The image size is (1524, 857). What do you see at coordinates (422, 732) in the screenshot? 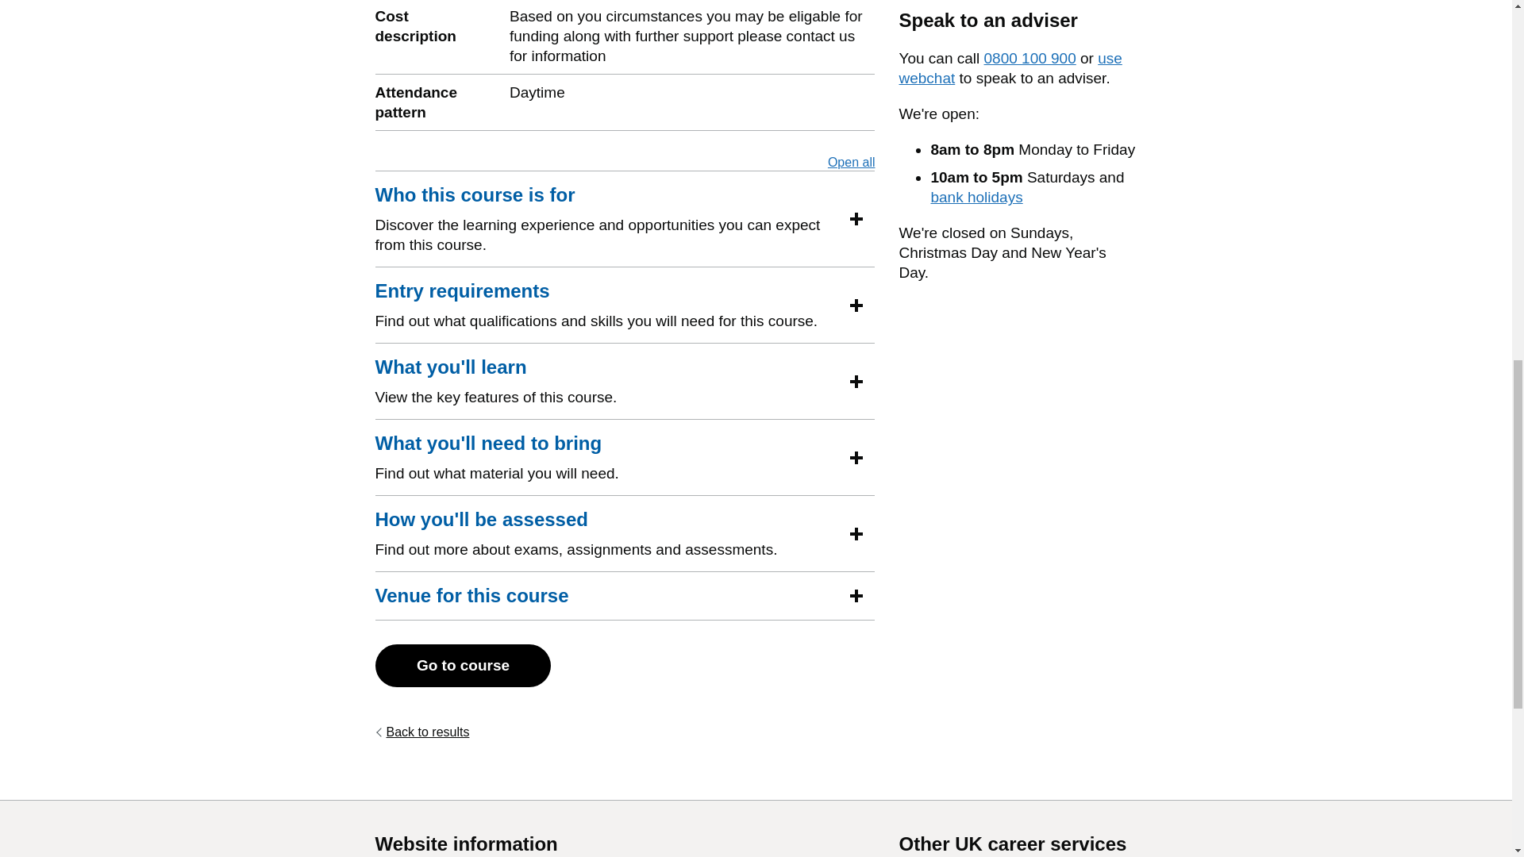
I see `Venue for this course` at bounding box center [422, 732].